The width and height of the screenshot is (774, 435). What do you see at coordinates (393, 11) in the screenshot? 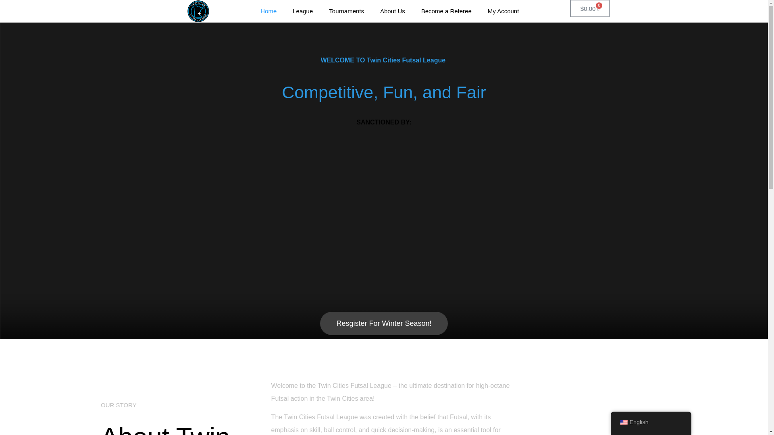
I see `About Us` at bounding box center [393, 11].